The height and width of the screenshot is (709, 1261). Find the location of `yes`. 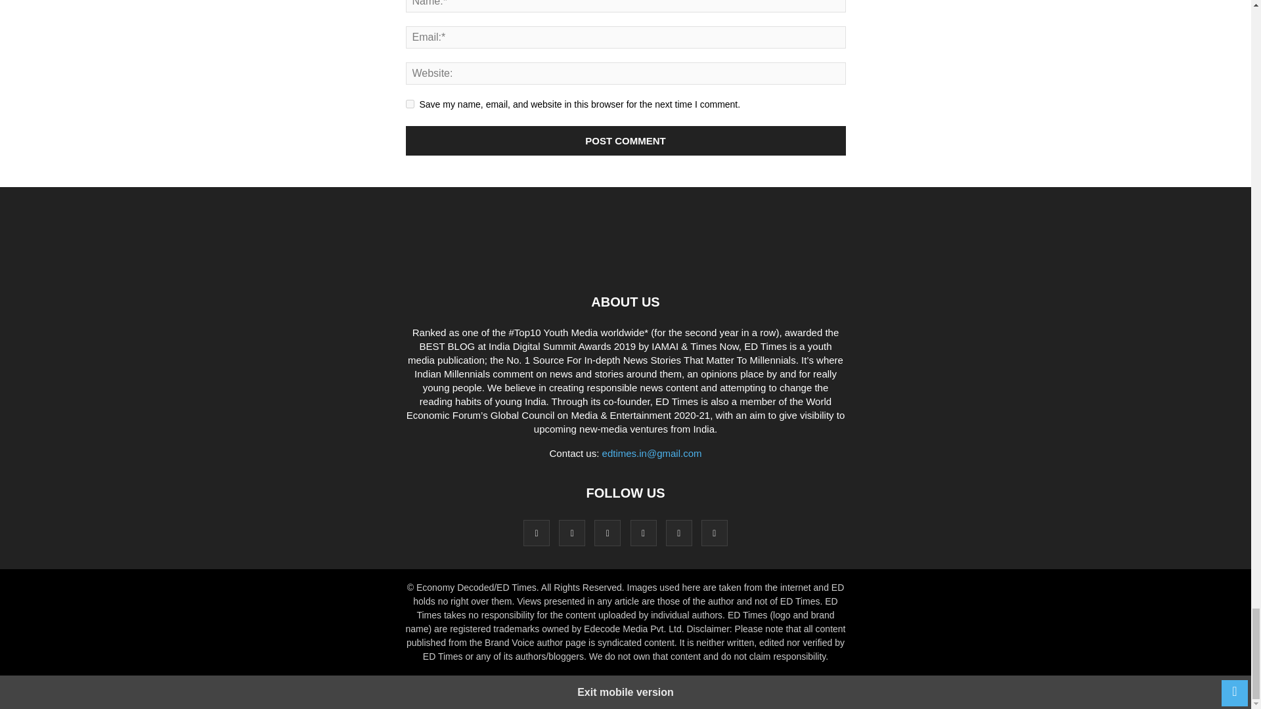

yes is located at coordinates (410, 104).